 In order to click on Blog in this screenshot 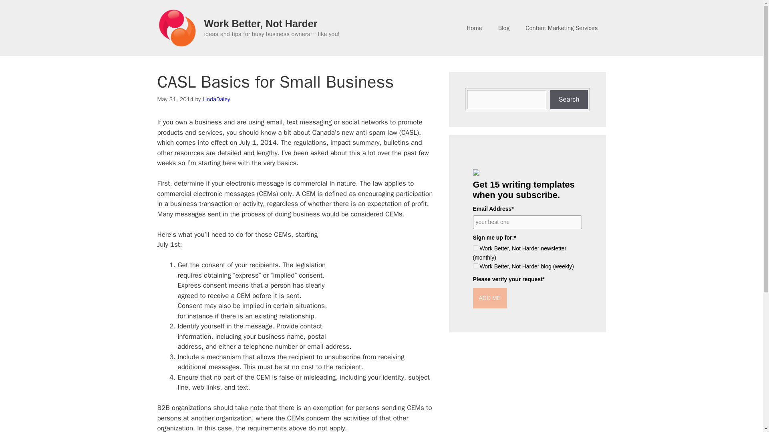, I will do `click(504, 28)`.